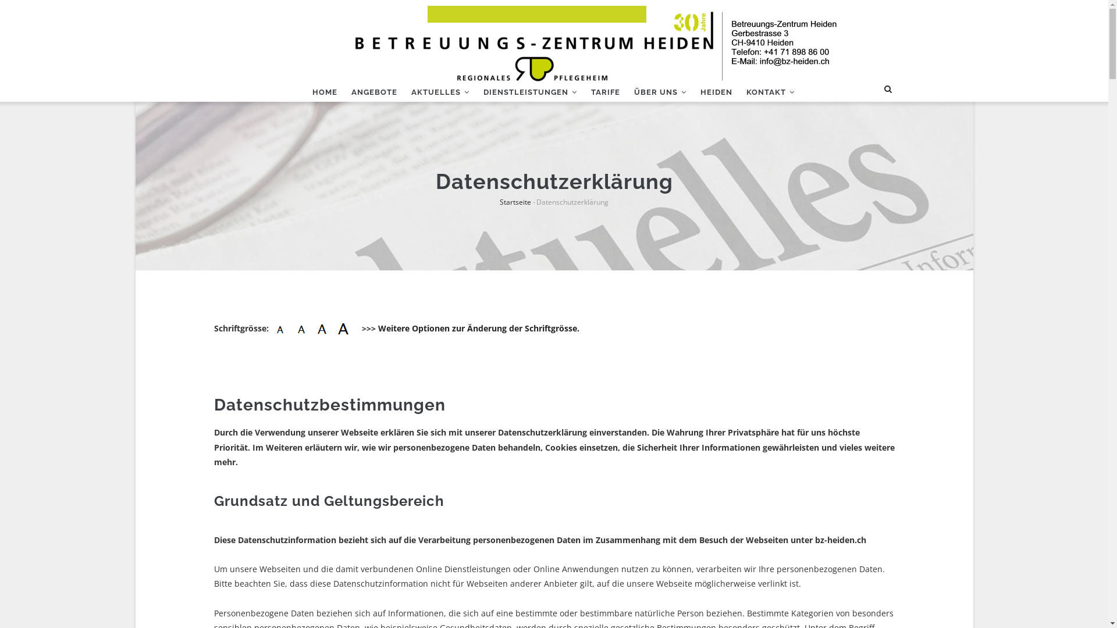 Image resolution: width=1117 pixels, height=628 pixels. Describe the element at coordinates (375, 92) in the screenshot. I see `ANGEBOTE` at that location.